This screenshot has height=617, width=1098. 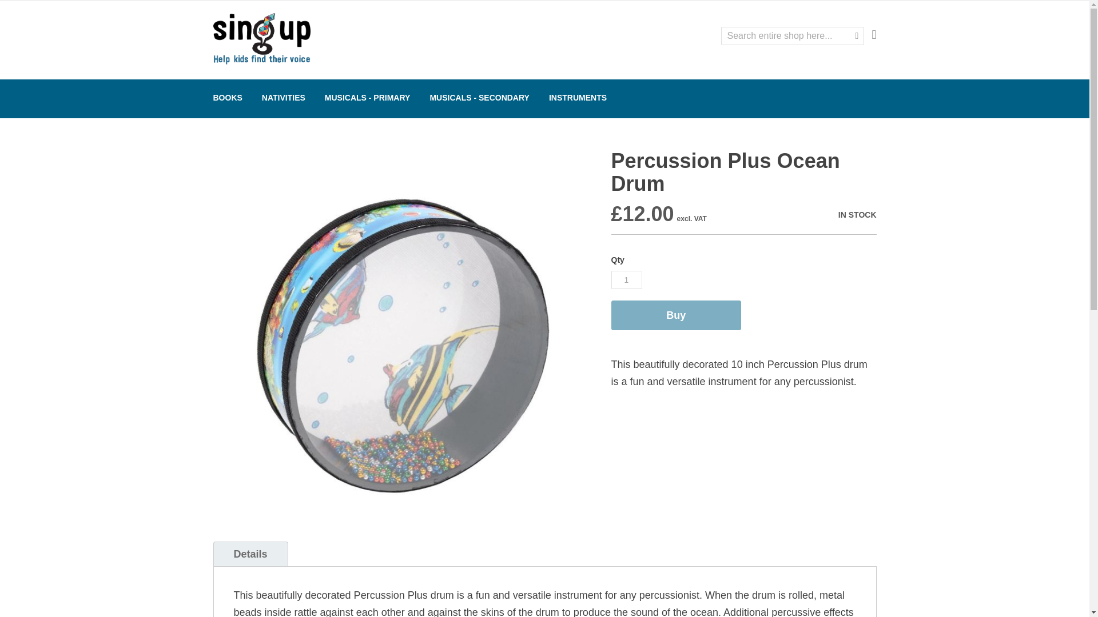 What do you see at coordinates (228, 99) in the screenshot?
I see `BOOKS` at bounding box center [228, 99].